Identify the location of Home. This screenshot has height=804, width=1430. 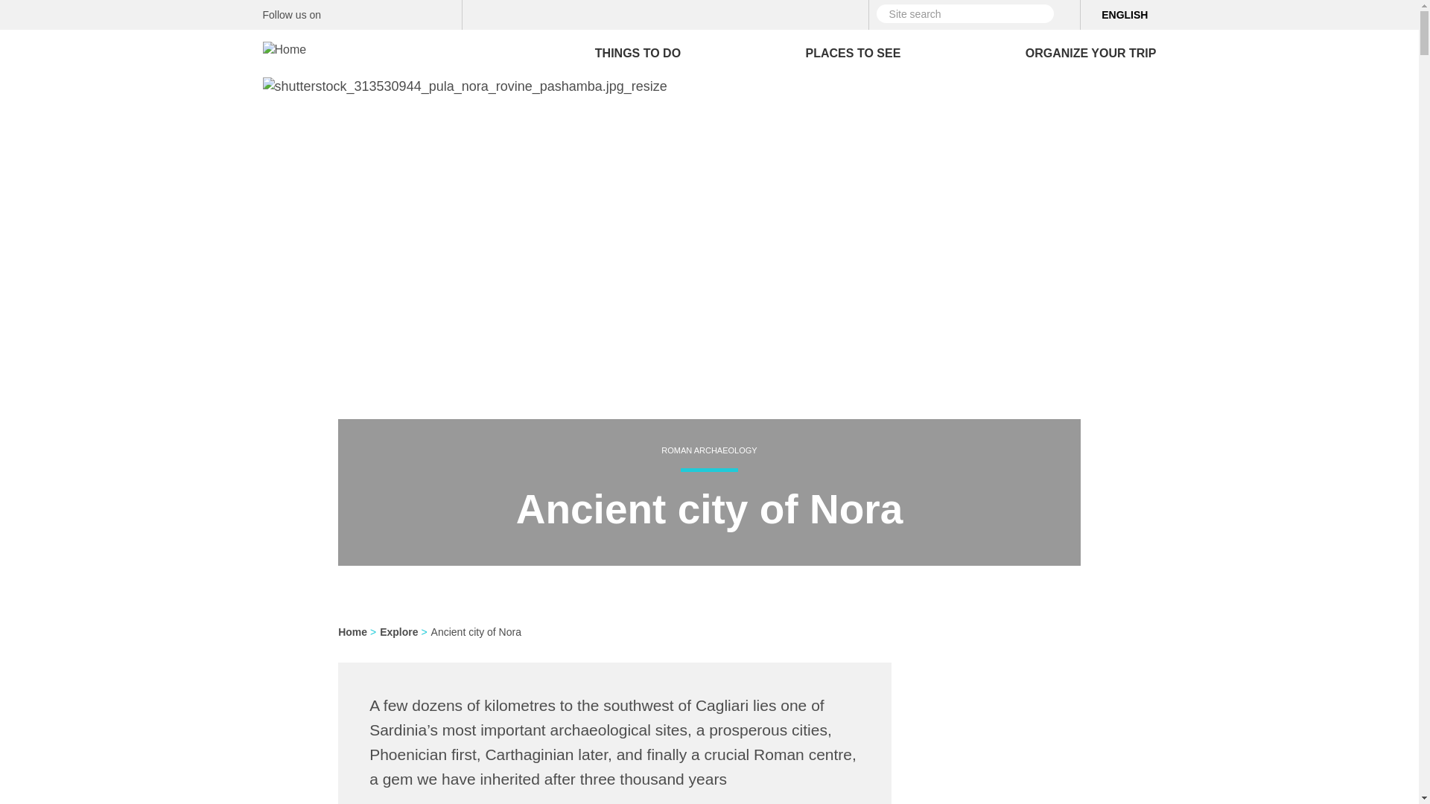
(283, 50).